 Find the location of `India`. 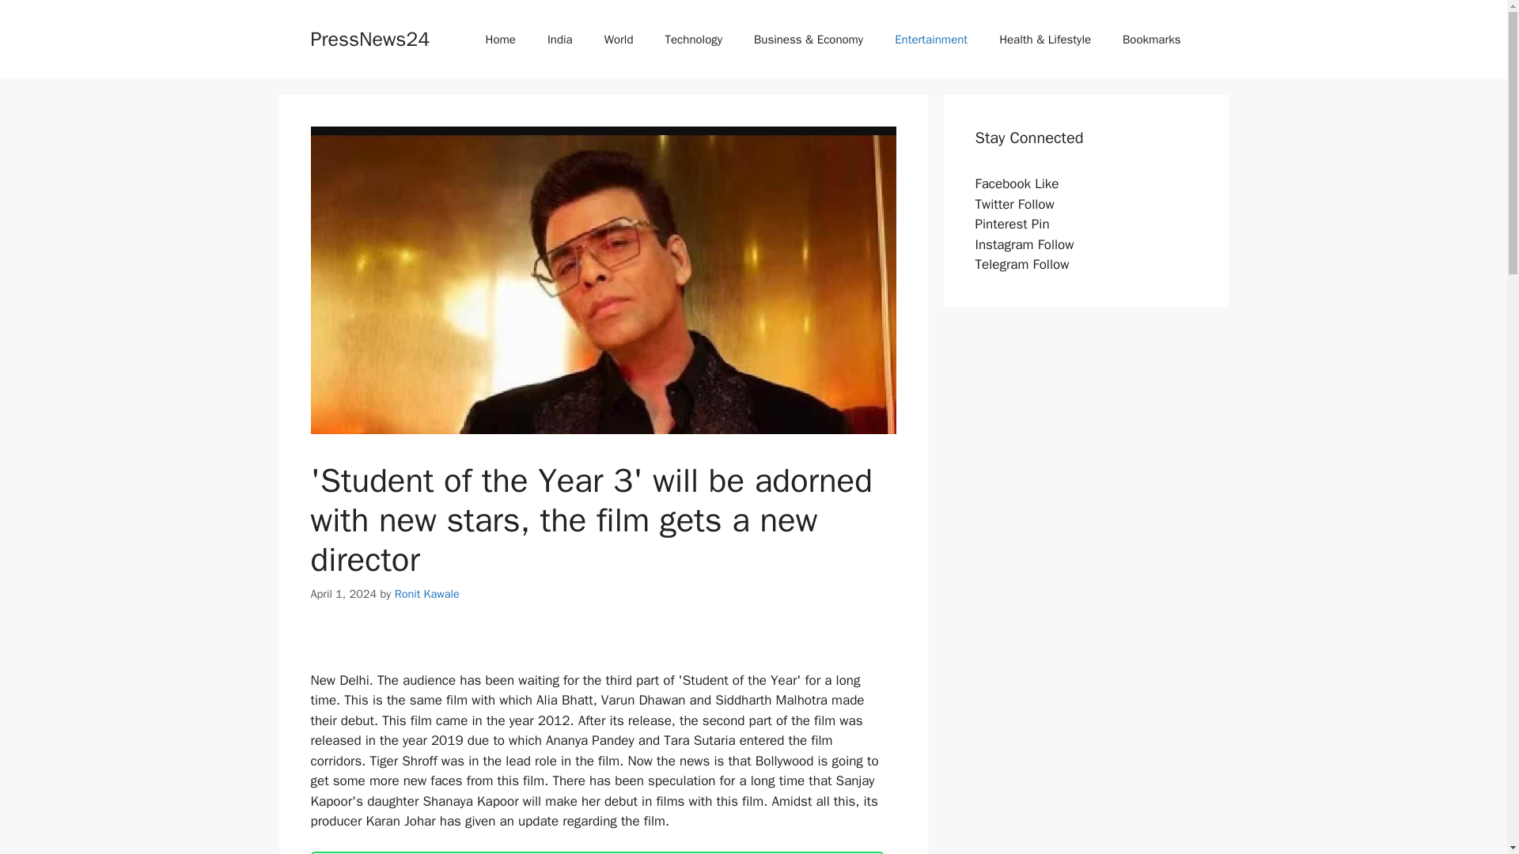

India is located at coordinates (560, 40).